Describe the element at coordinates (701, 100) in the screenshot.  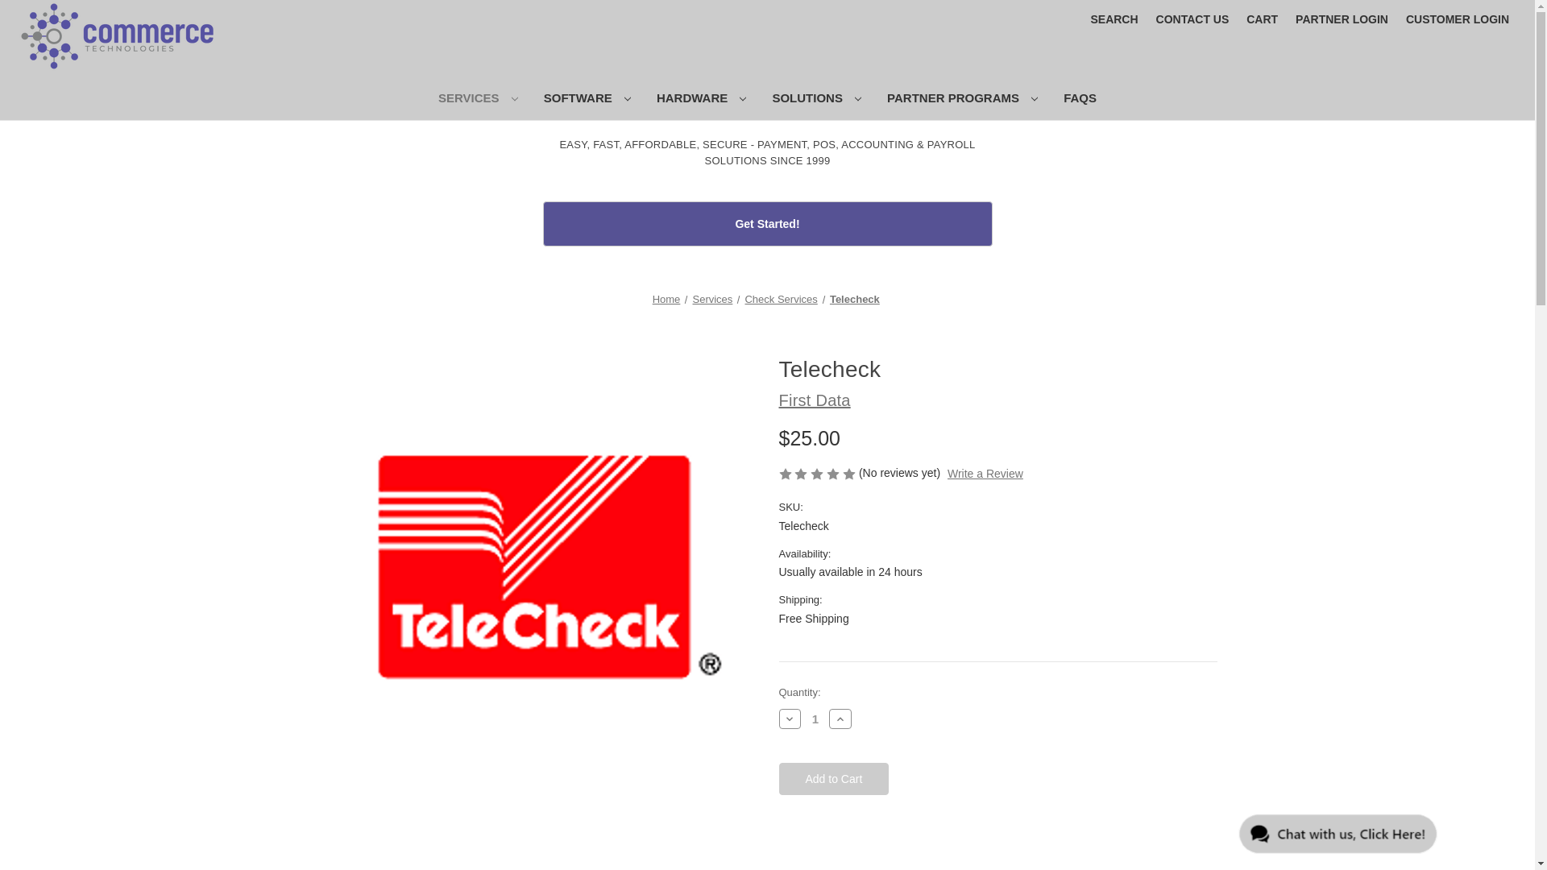
I see `HARDWARE` at that location.